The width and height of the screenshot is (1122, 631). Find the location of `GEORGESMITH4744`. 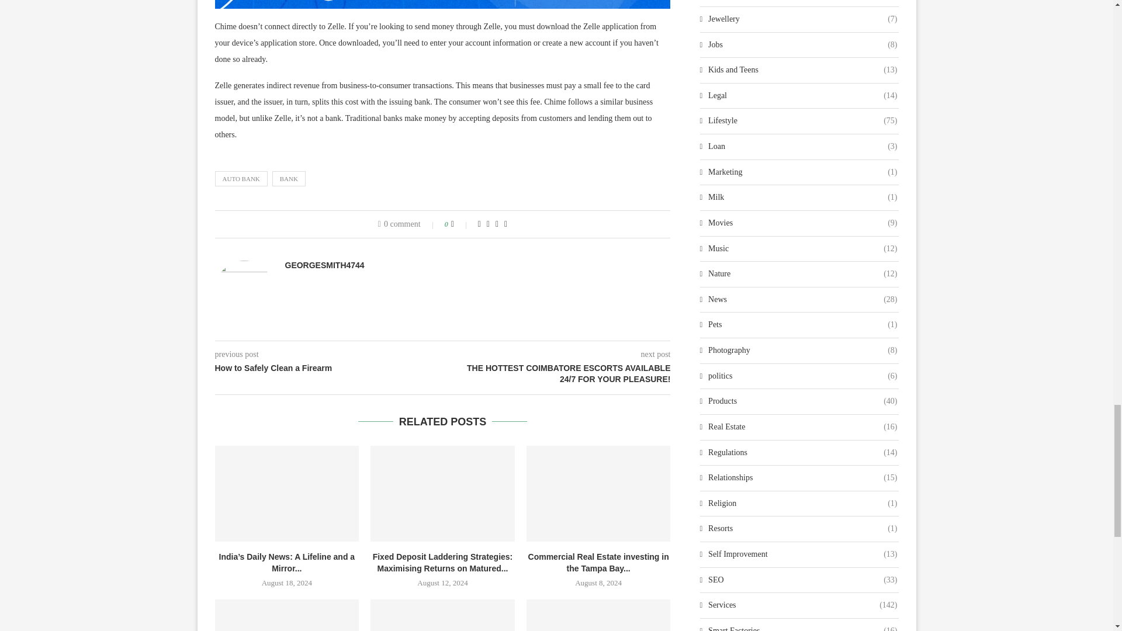

GEORGESMITH4744 is located at coordinates (325, 265).